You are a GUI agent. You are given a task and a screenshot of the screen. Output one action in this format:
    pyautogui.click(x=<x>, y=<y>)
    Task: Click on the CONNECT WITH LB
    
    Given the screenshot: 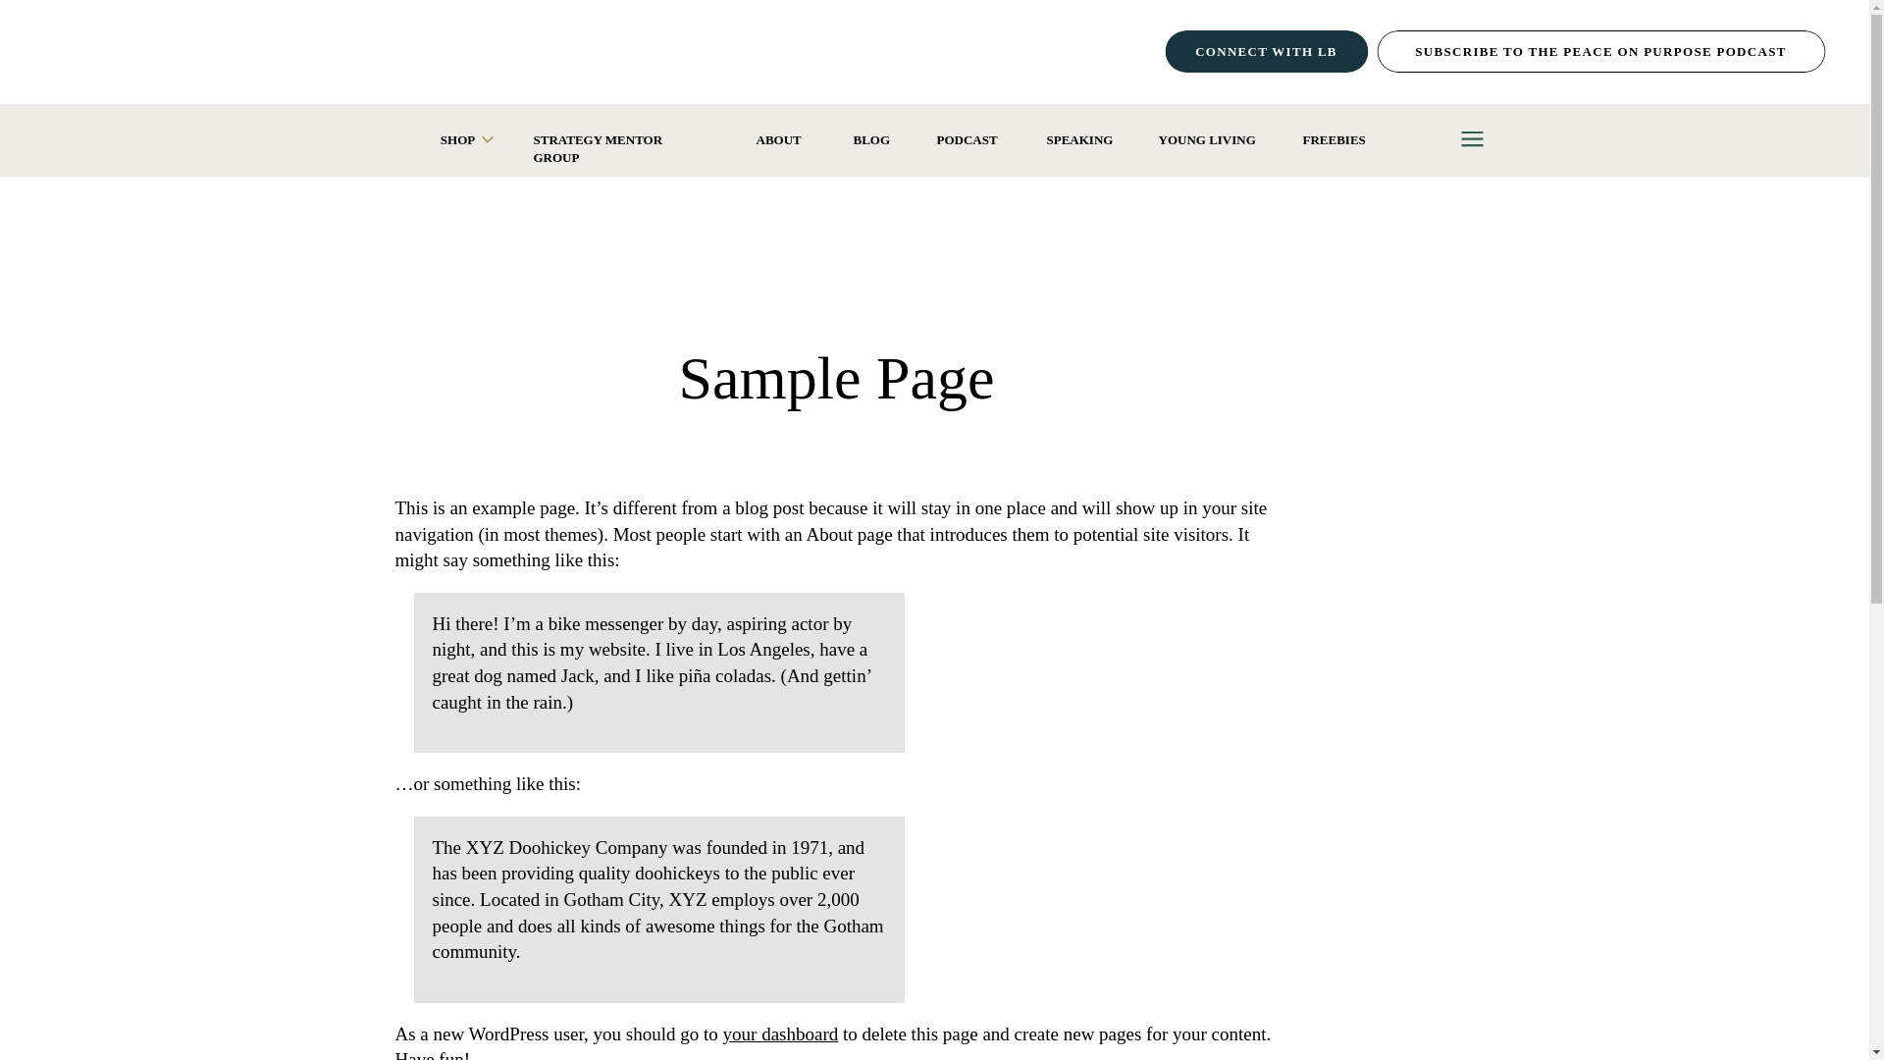 What is the action you would take?
    pyautogui.click(x=1266, y=51)
    